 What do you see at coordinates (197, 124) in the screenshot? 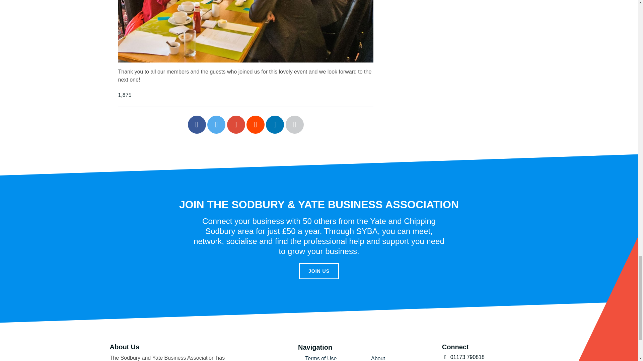
I see `Facebook` at bounding box center [197, 124].